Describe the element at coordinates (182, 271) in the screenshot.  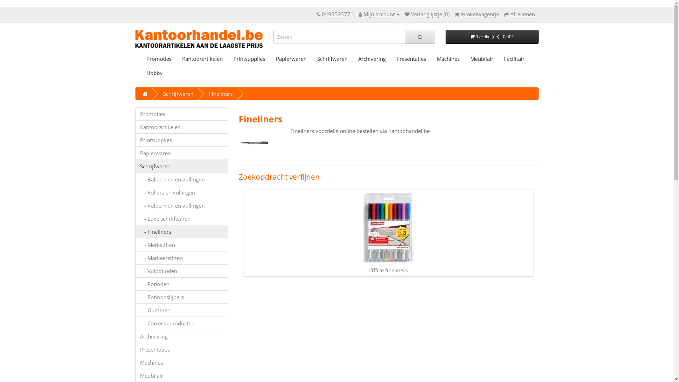
I see `   - Vulpotloden` at that location.